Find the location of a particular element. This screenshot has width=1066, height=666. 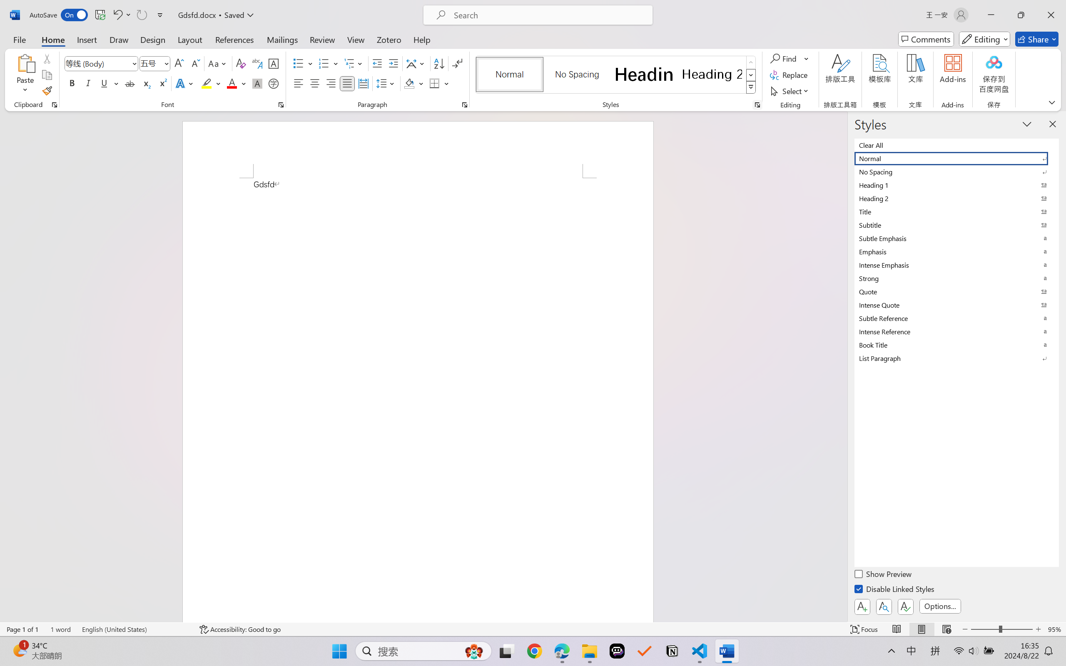

Paragraph... is located at coordinates (465, 105).